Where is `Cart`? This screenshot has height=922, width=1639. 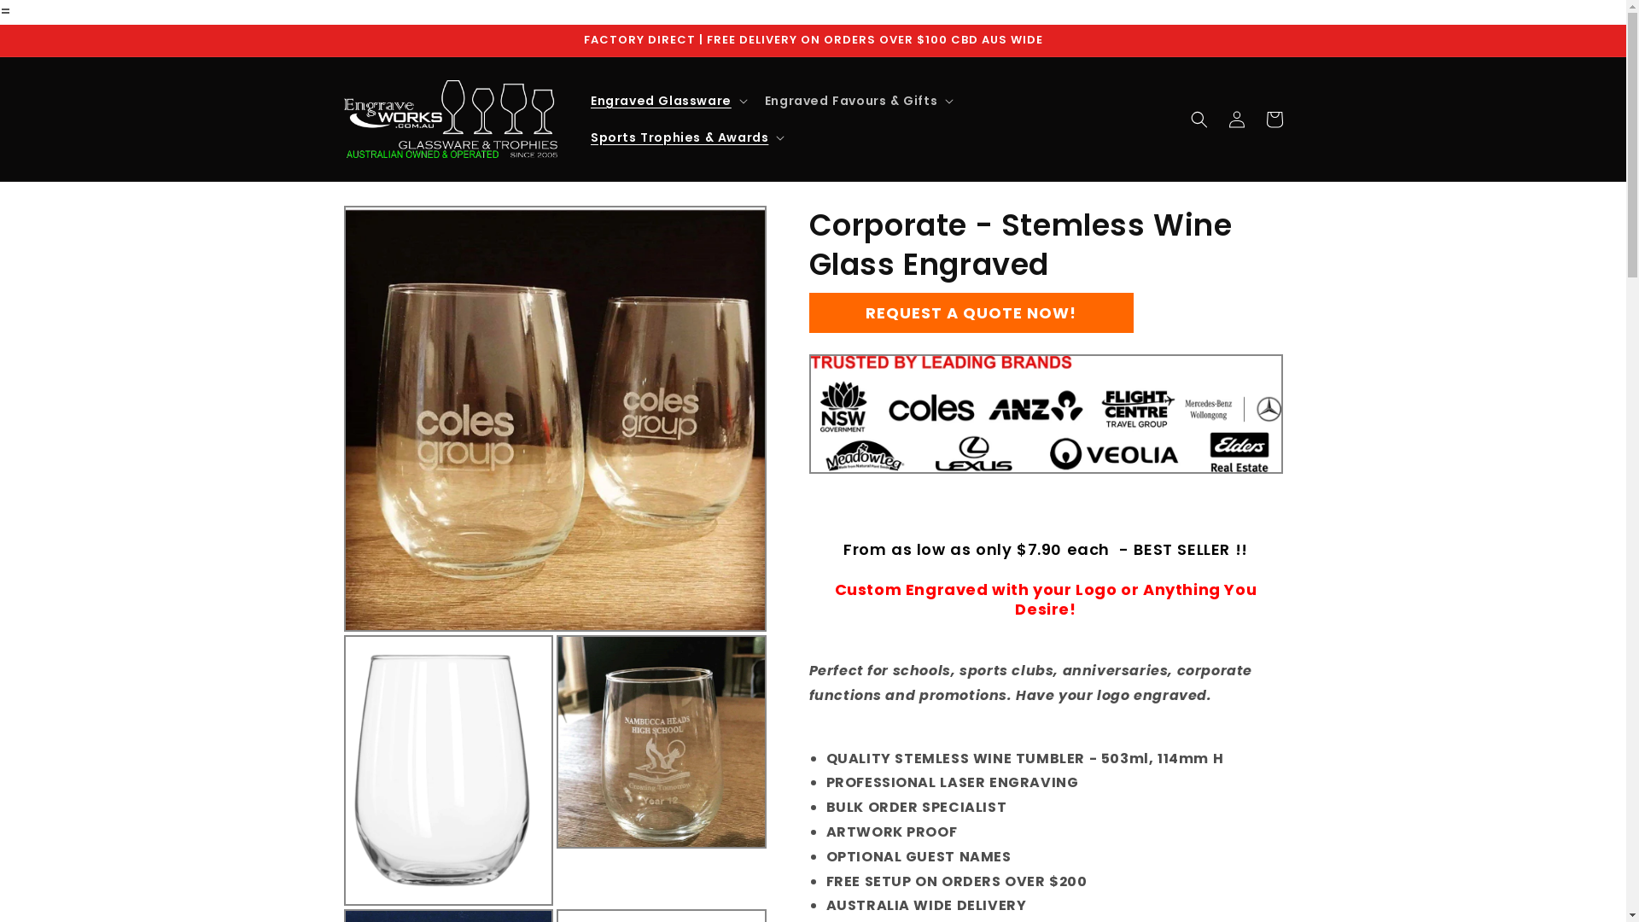
Cart is located at coordinates (1274, 120).